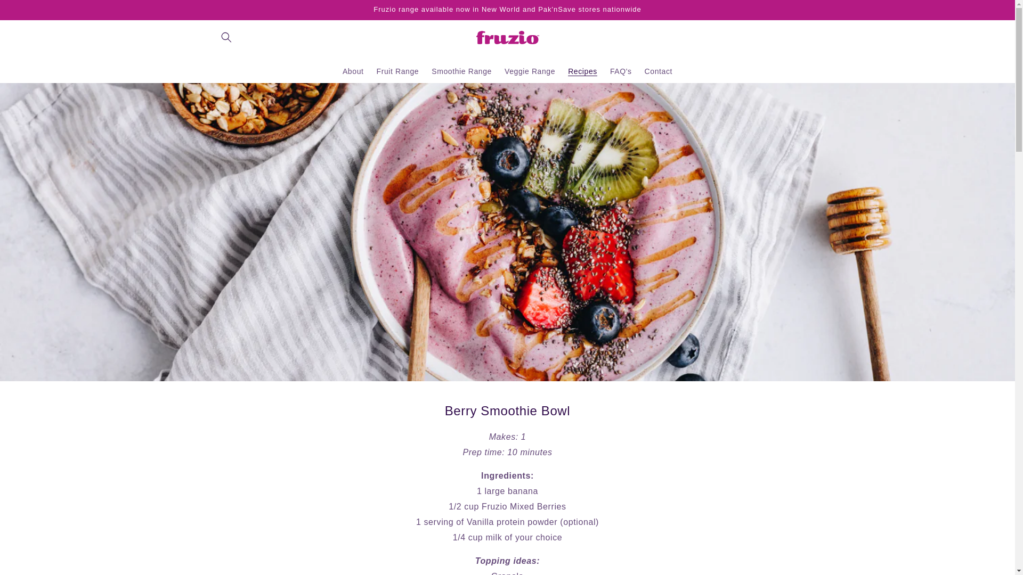  What do you see at coordinates (659, 71) in the screenshot?
I see `Contact` at bounding box center [659, 71].